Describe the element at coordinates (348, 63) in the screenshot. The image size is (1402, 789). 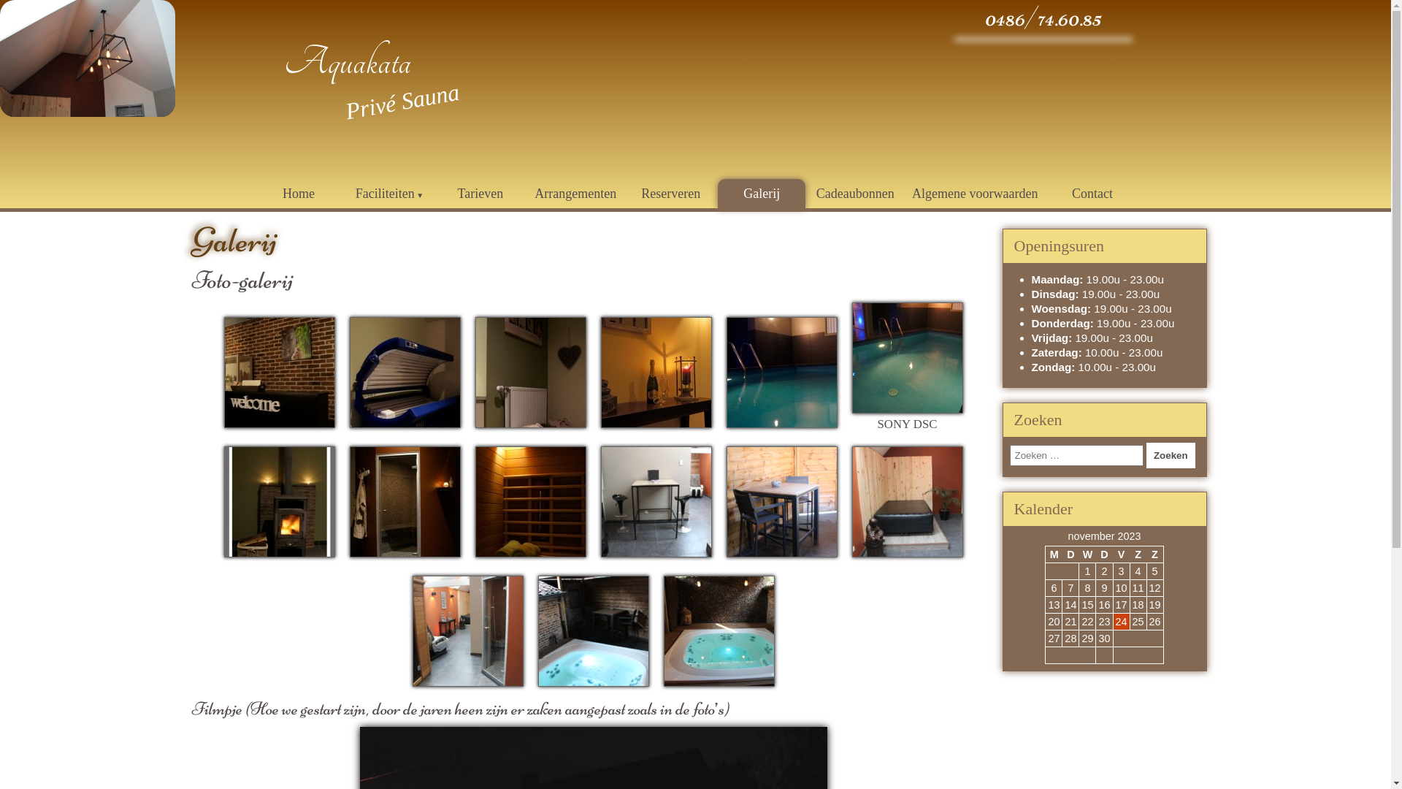
I see `Aquakata` at that location.